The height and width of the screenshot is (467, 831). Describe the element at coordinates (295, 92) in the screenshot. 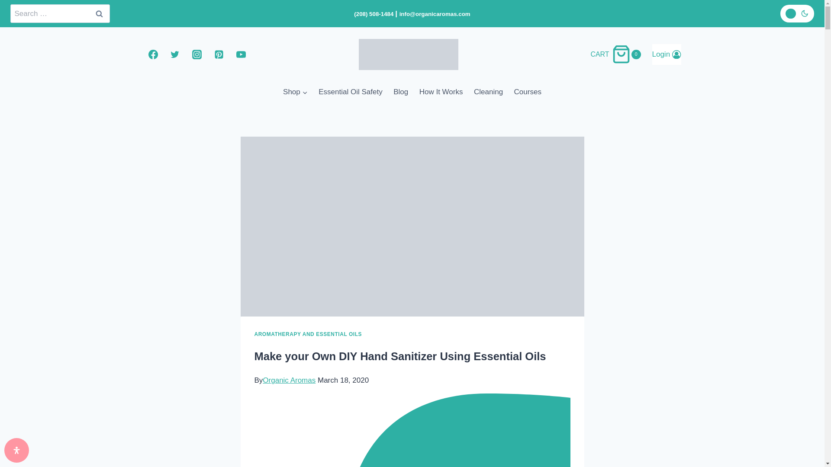

I see `Shop` at that location.